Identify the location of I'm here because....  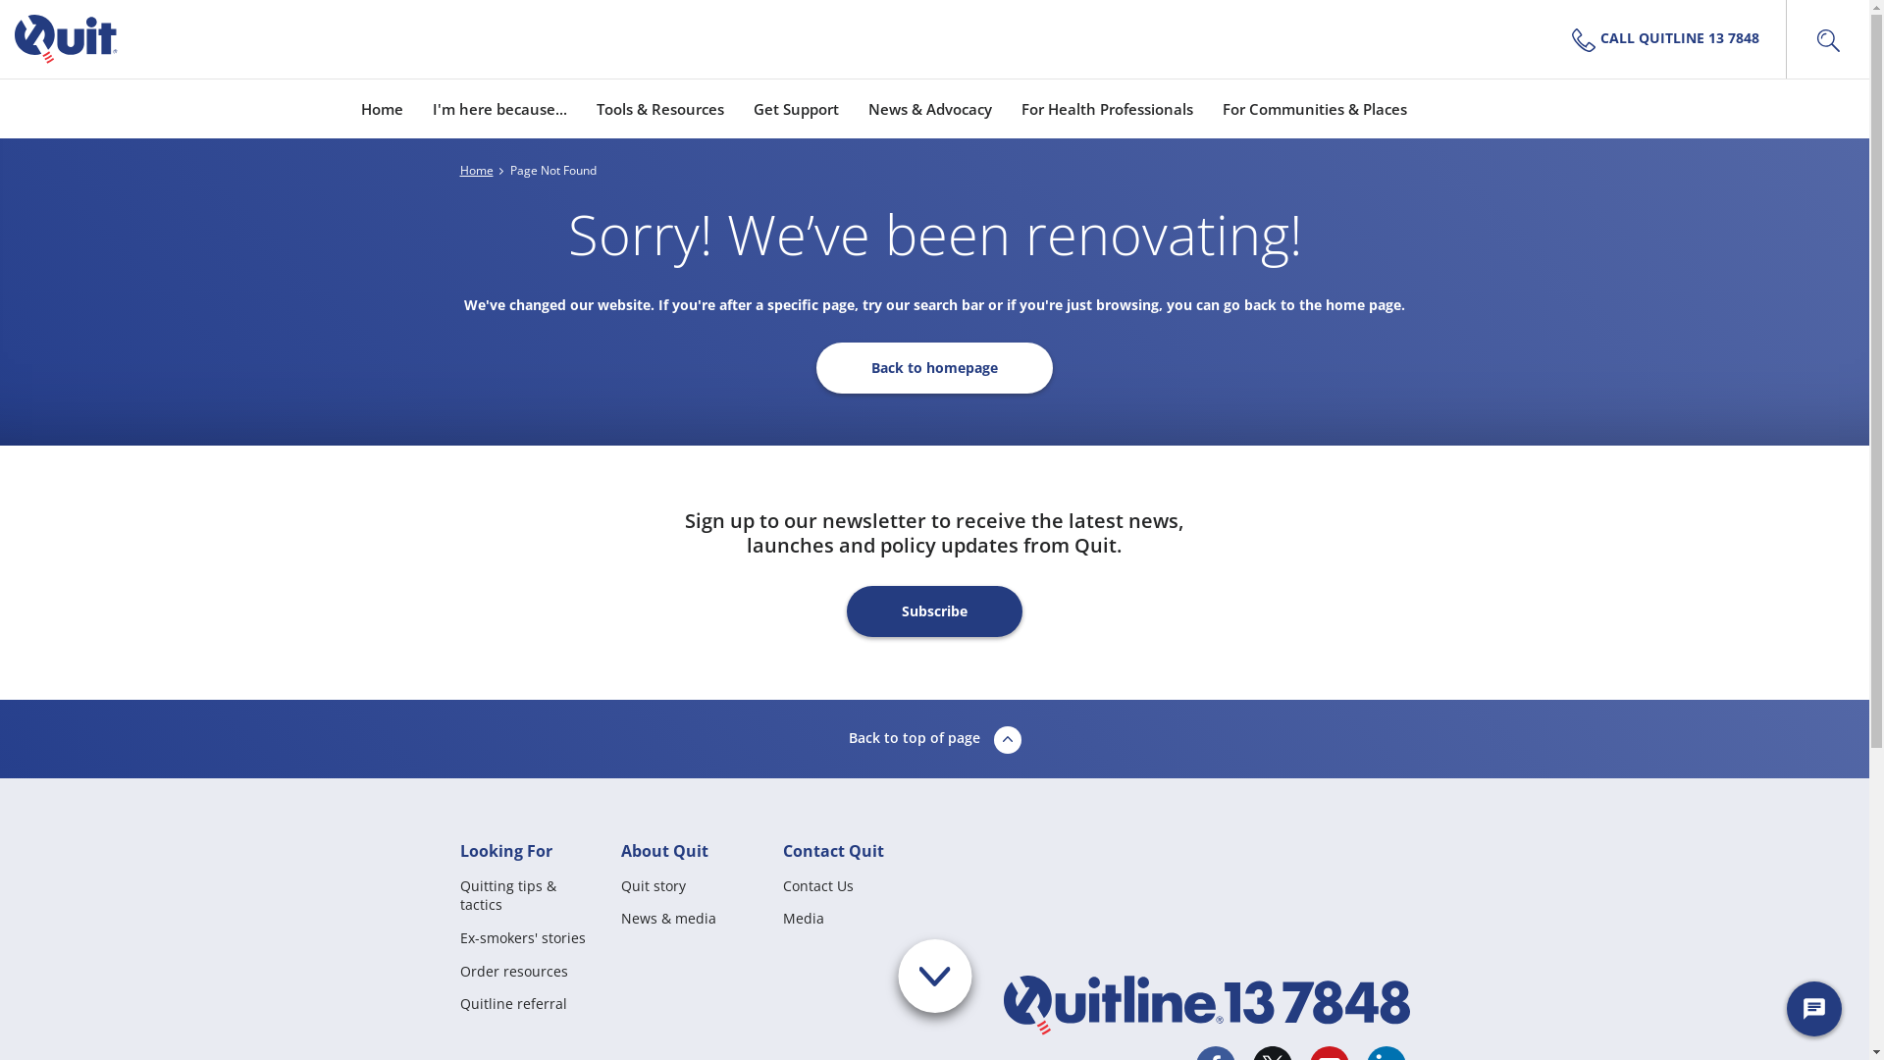
(498, 108).